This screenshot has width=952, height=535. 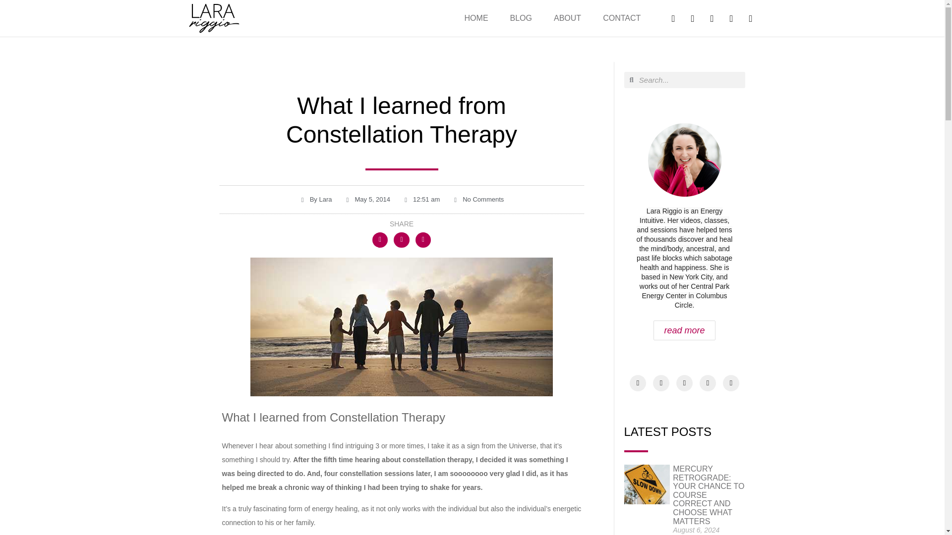 I want to click on Untitled, so click(x=402, y=327).